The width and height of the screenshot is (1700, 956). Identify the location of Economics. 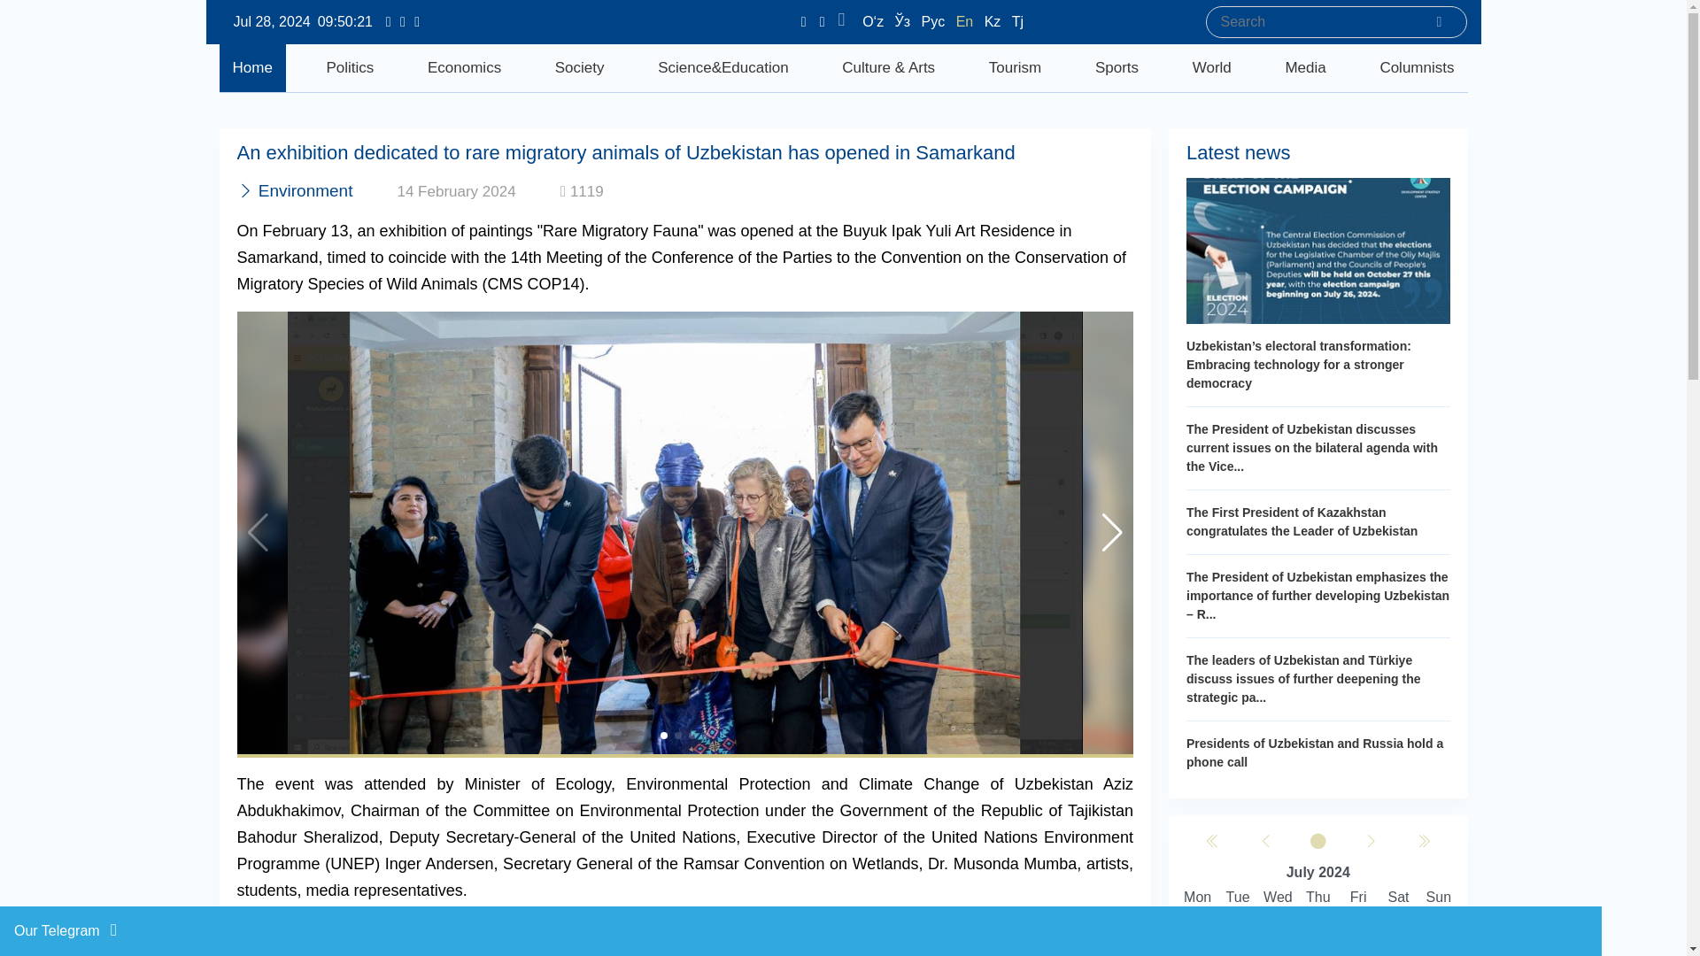
(464, 67).